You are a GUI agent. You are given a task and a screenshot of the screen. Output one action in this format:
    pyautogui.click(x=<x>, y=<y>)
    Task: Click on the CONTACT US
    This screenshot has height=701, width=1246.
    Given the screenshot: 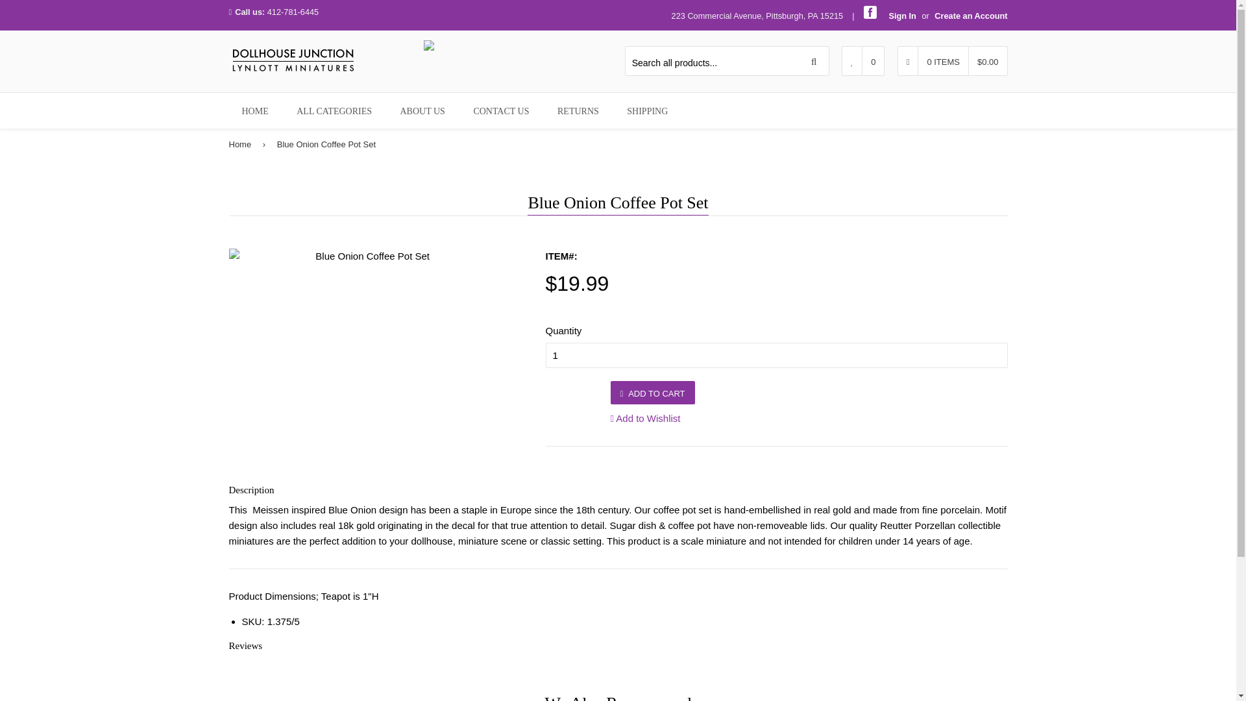 What is the action you would take?
    pyautogui.click(x=501, y=110)
    